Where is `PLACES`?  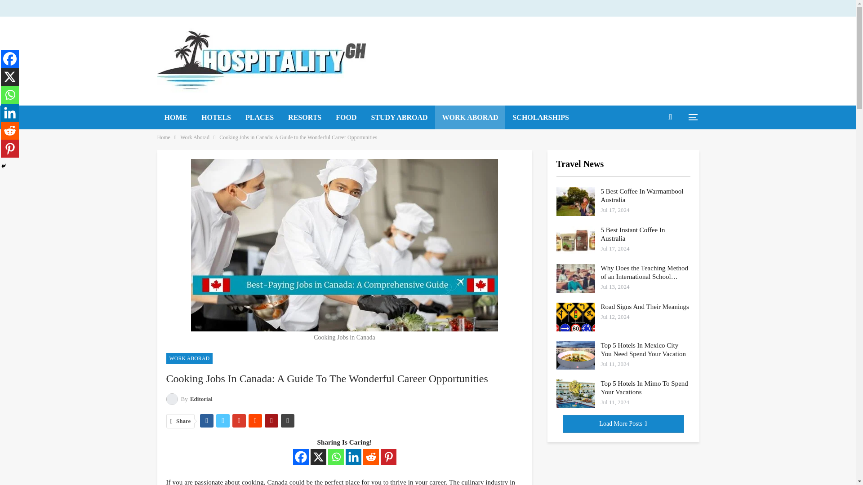 PLACES is located at coordinates (259, 118).